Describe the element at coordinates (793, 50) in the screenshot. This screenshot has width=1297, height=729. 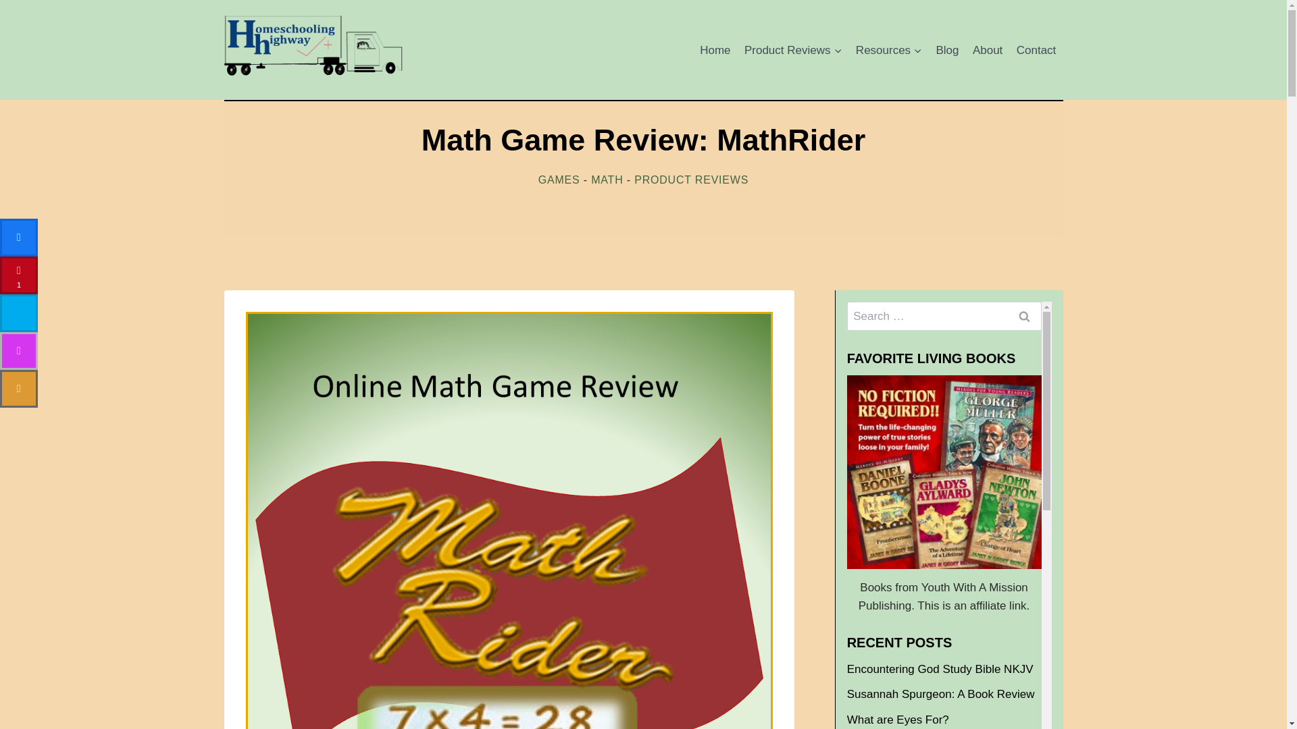
I see `Product Reviews` at that location.